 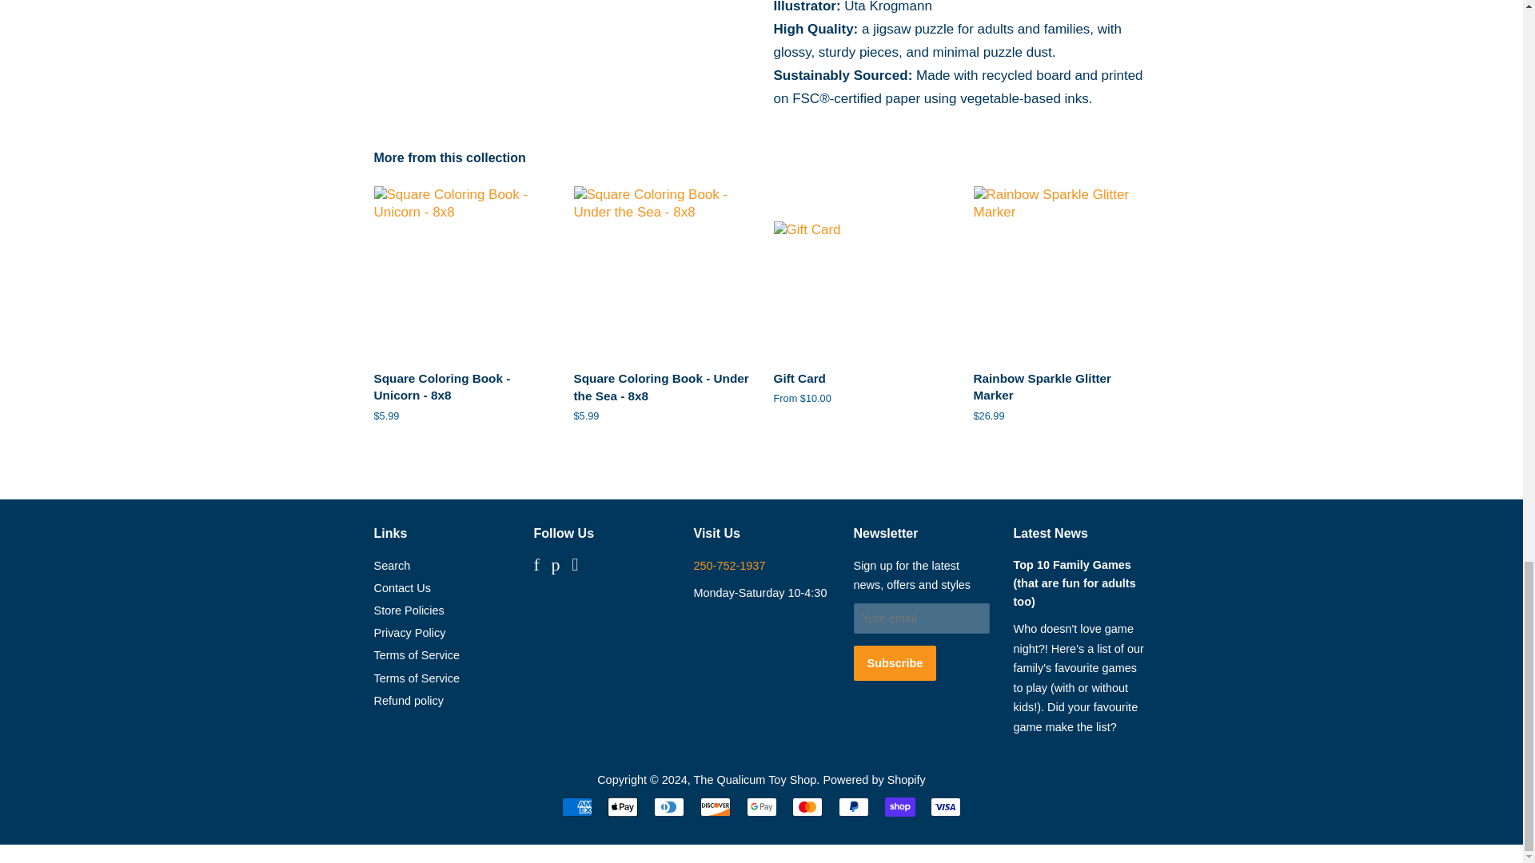 I want to click on American Express, so click(x=577, y=806).